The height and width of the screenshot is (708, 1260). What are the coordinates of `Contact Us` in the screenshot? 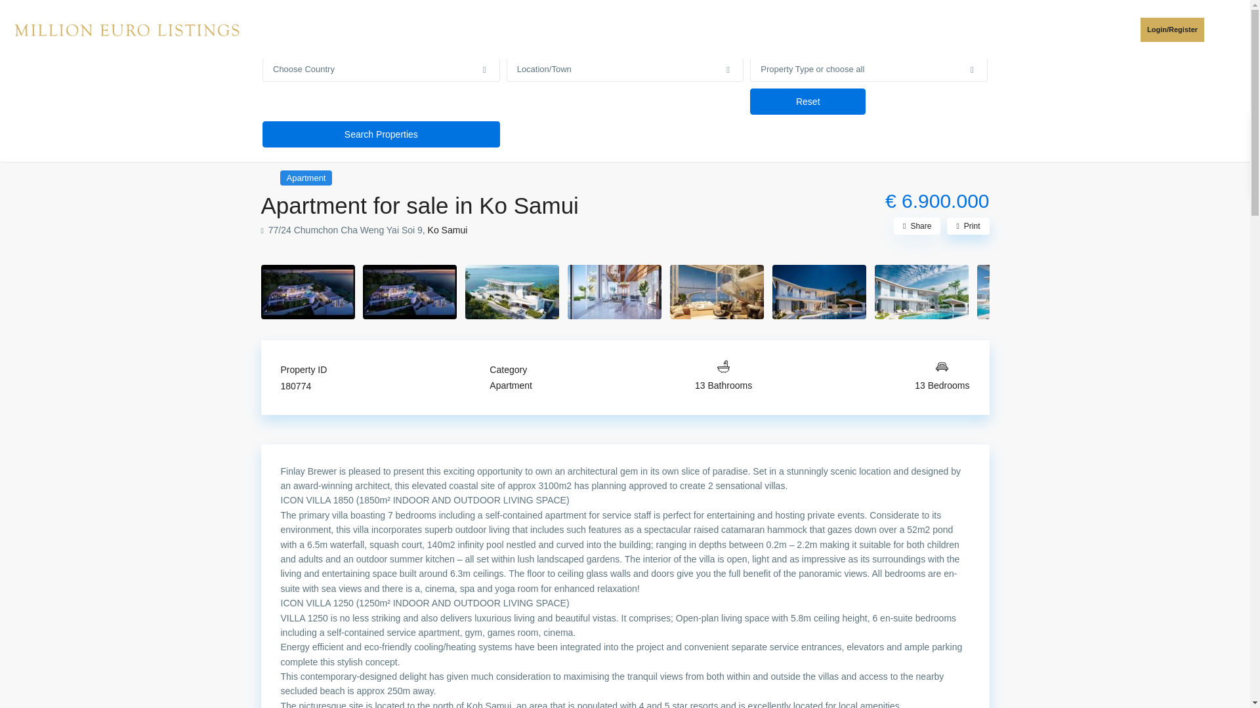 It's located at (841, 29).